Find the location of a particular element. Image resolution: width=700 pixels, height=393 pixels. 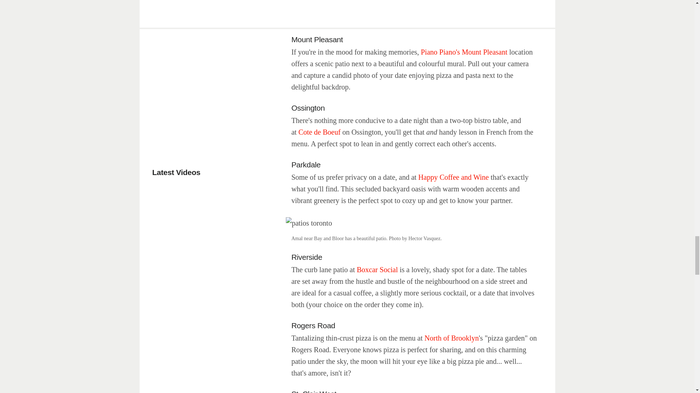

Boxcar Social is located at coordinates (377, 269).